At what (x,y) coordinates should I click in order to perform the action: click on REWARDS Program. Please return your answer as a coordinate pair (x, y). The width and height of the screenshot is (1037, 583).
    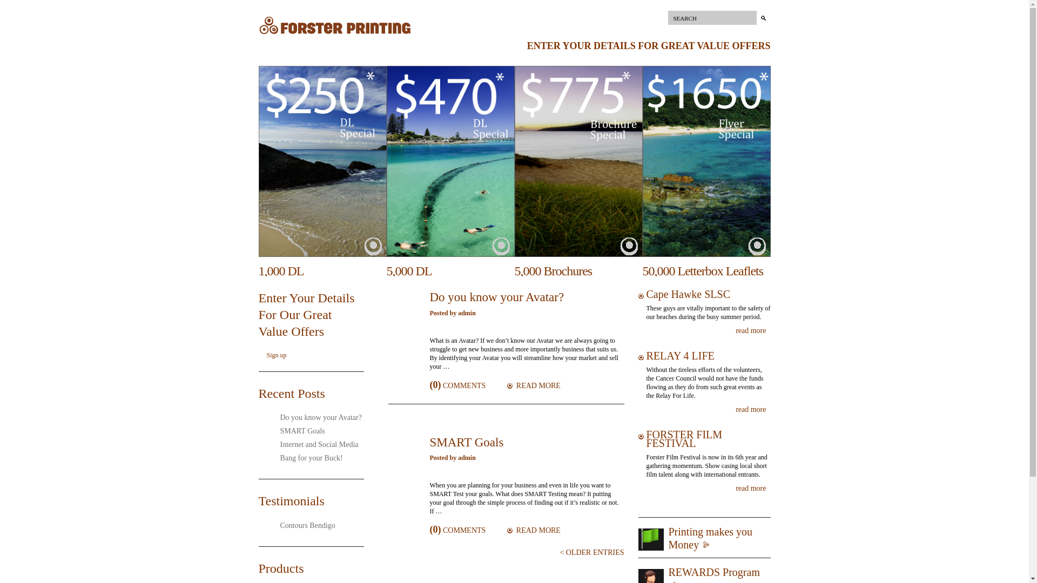
    Looking at the image, I should click on (714, 572).